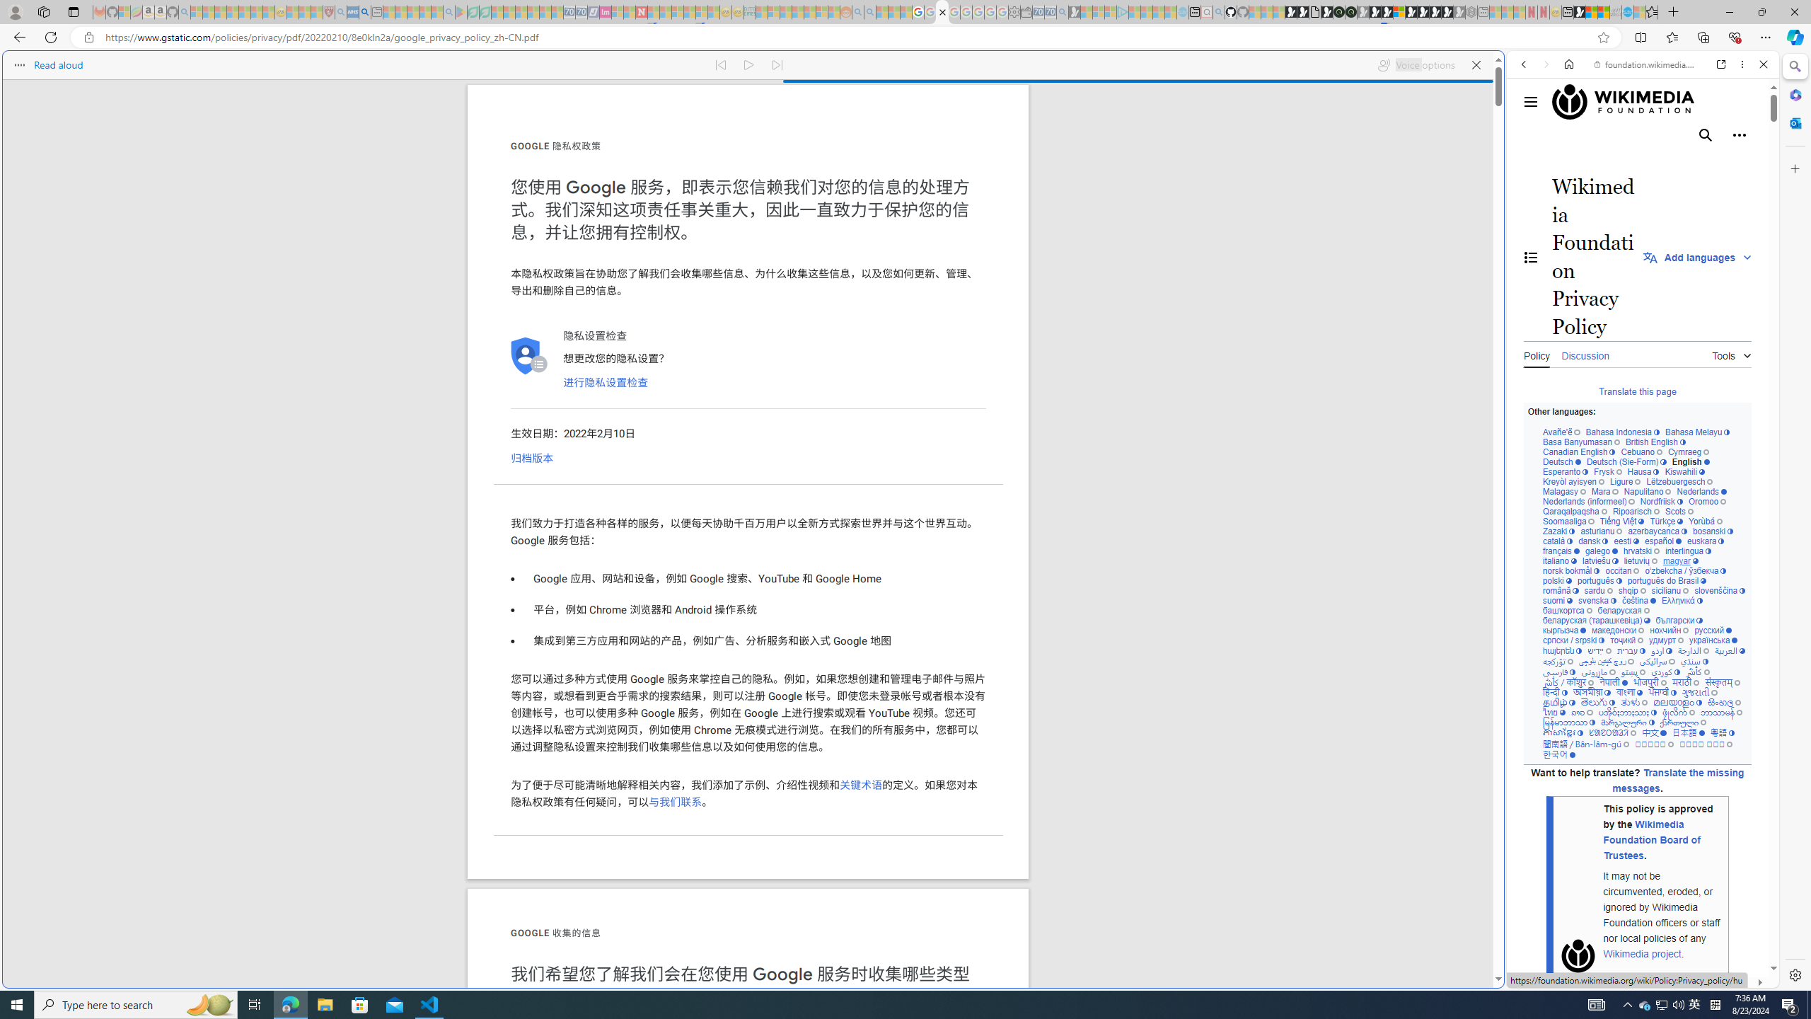 This screenshot has width=1811, height=1019. Describe the element at coordinates (1641, 452) in the screenshot. I see `Cebuano` at that location.